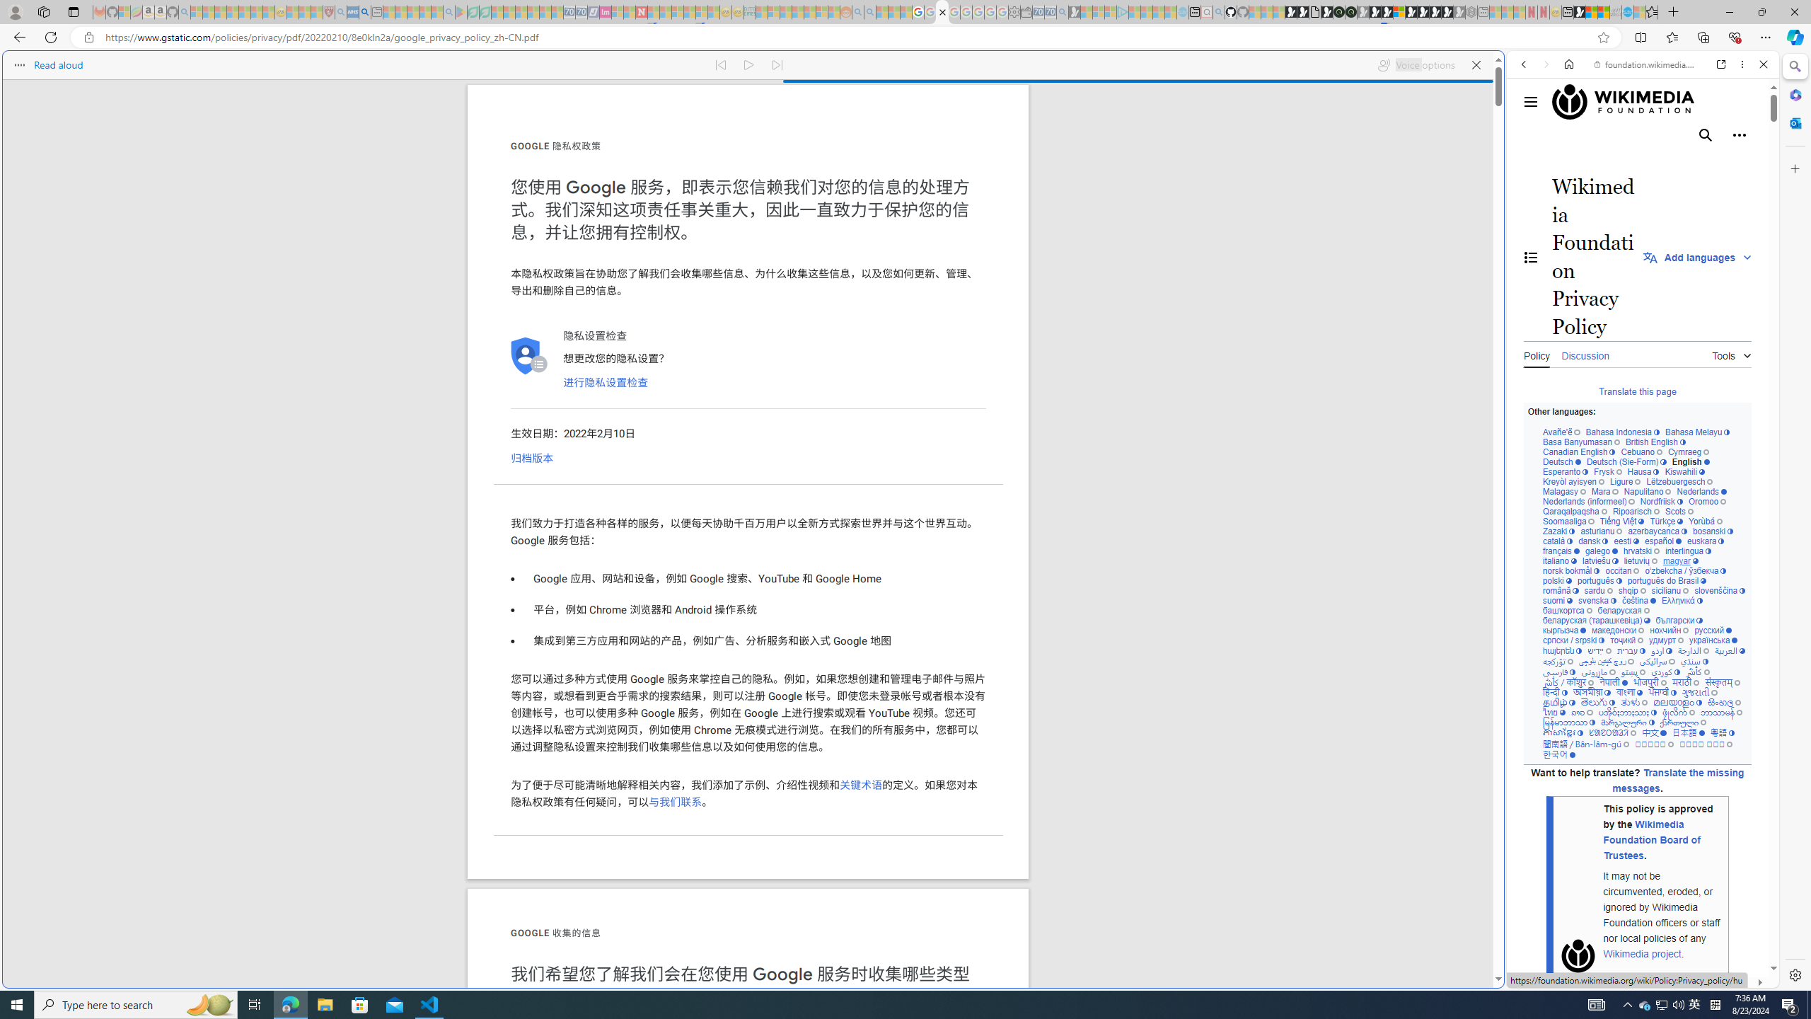 This screenshot has width=1811, height=1019. Describe the element at coordinates (1641, 452) in the screenshot. I see `Cebuano` at that location.